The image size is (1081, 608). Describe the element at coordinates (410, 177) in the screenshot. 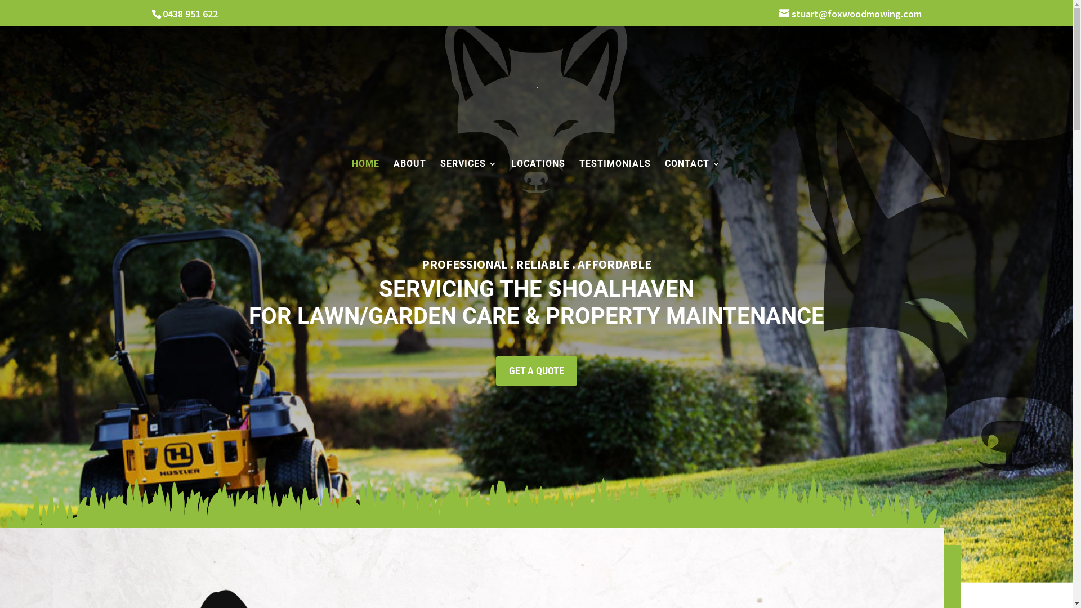

I see `ABOUT` at that location.